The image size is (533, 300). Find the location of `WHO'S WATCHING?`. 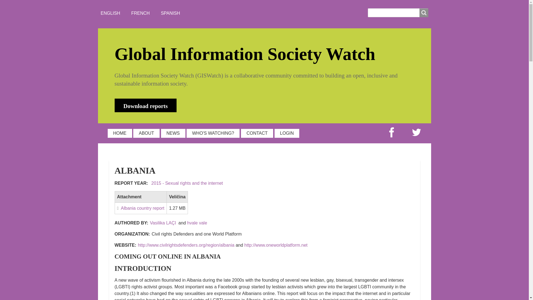

WHO'S WATCHING? is located at coordinates (213, 133).